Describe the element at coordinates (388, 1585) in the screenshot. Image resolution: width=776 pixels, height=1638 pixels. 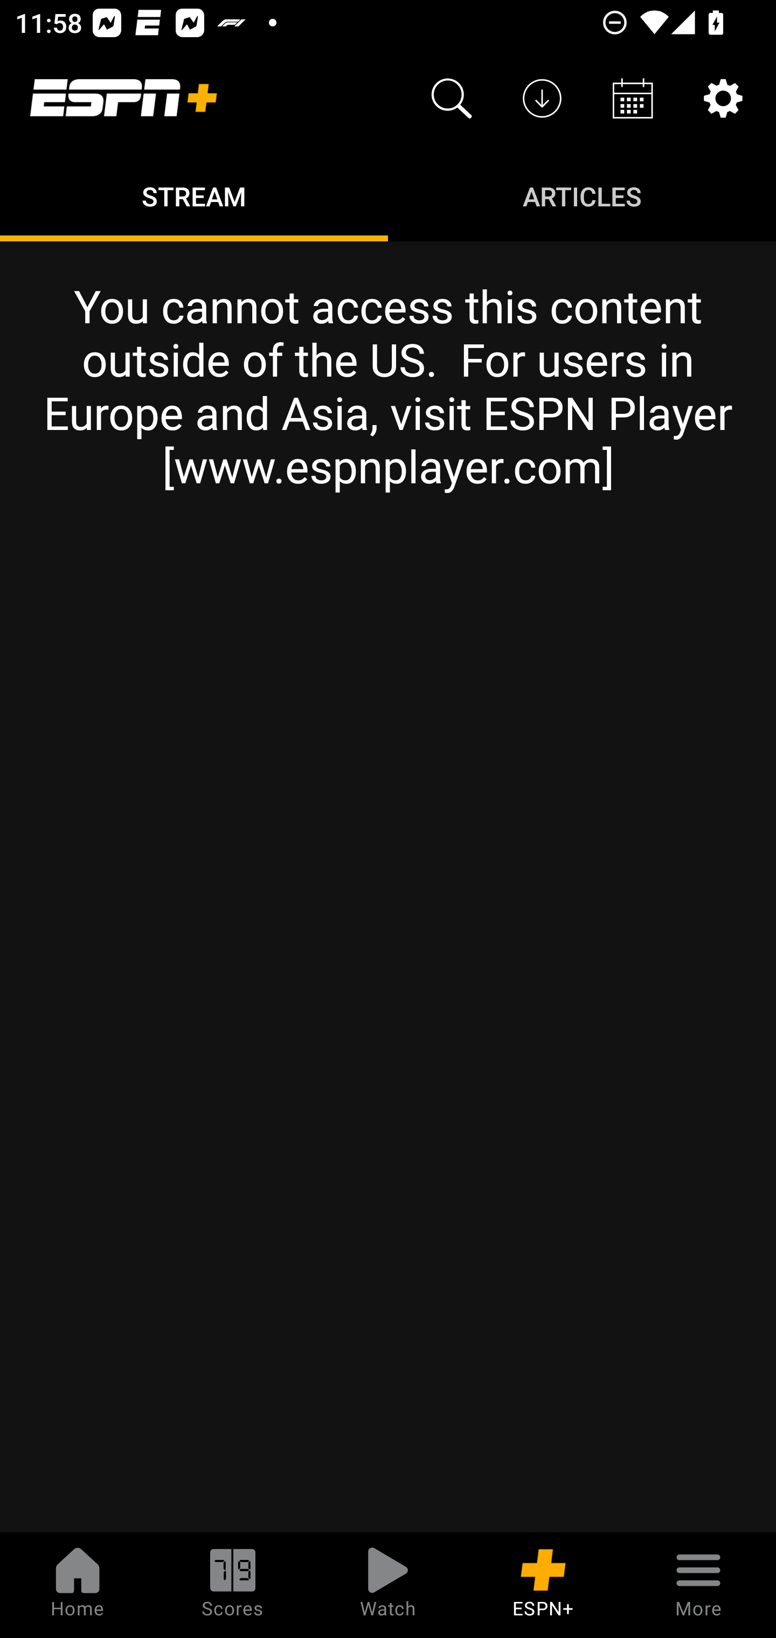
I see `Watch` at that location.